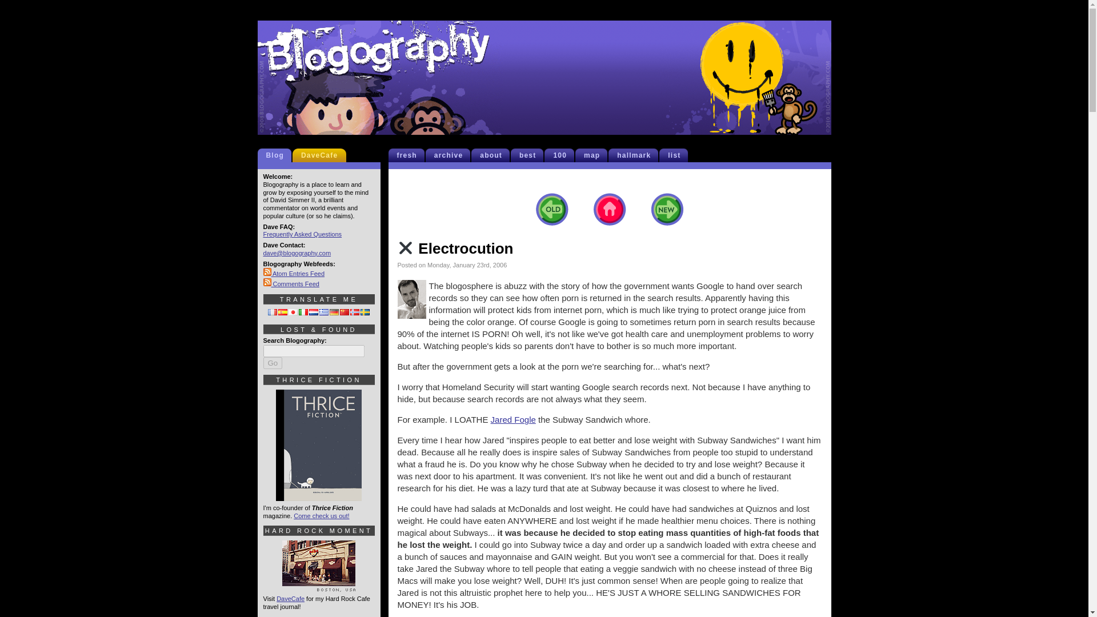 The height and width of the screenshot is (617, 1097). Describe the element at coordinates (513, 419) in the screenshot. I see `Jared Fogle` at that location.